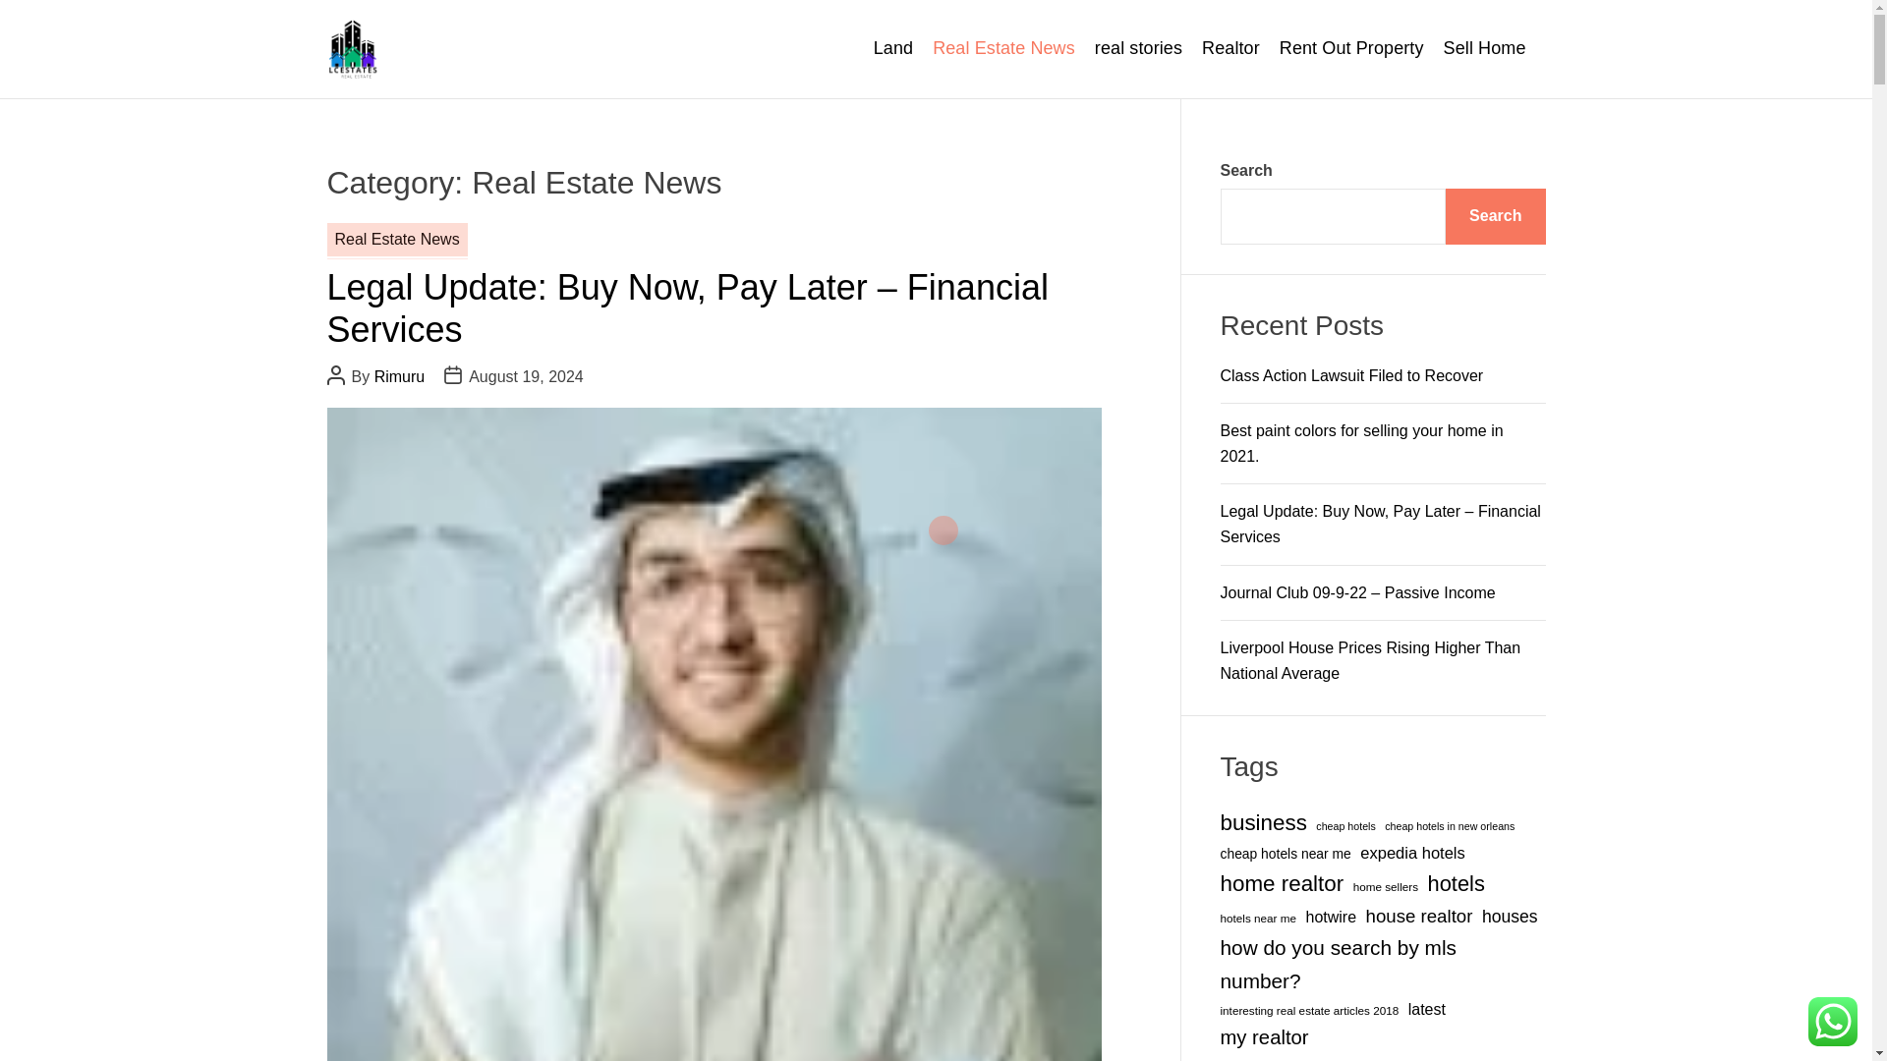 Image resolution: width=1887 pixels, height=1061 pixels. I want to click on Real Estate News, so click(1003, 49).